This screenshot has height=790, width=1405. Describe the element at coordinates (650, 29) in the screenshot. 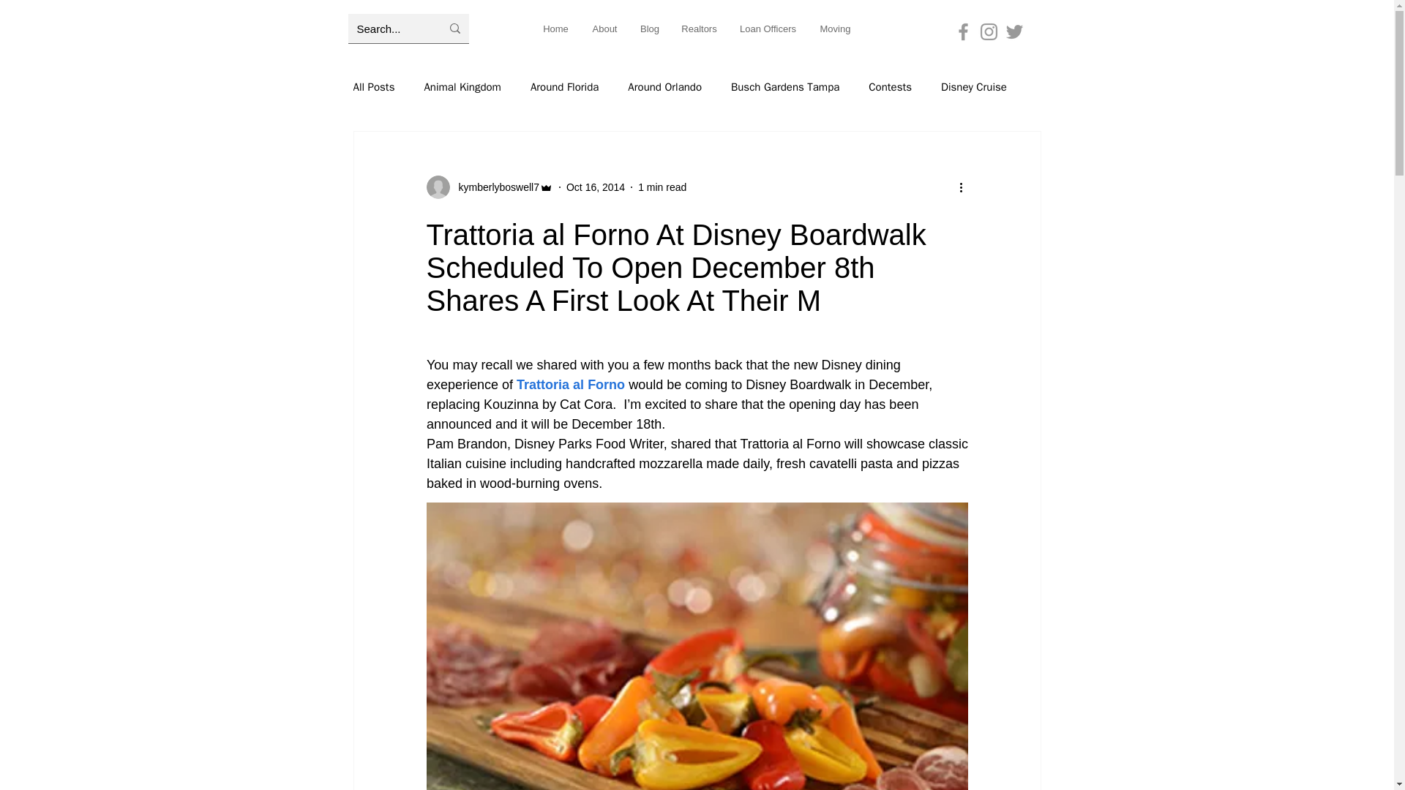

I see `Blog` at that location.